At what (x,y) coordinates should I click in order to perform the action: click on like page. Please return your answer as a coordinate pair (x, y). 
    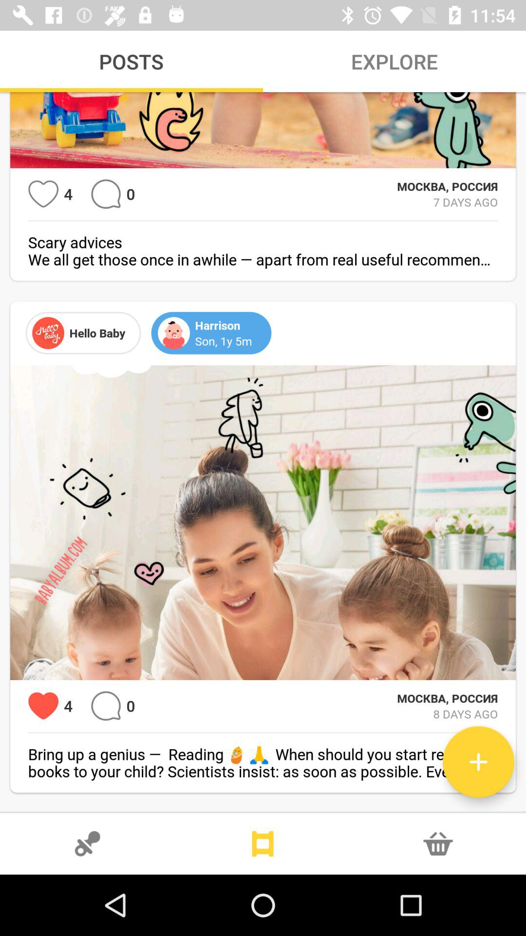
    Looking at the image, I should click on (43, 706).